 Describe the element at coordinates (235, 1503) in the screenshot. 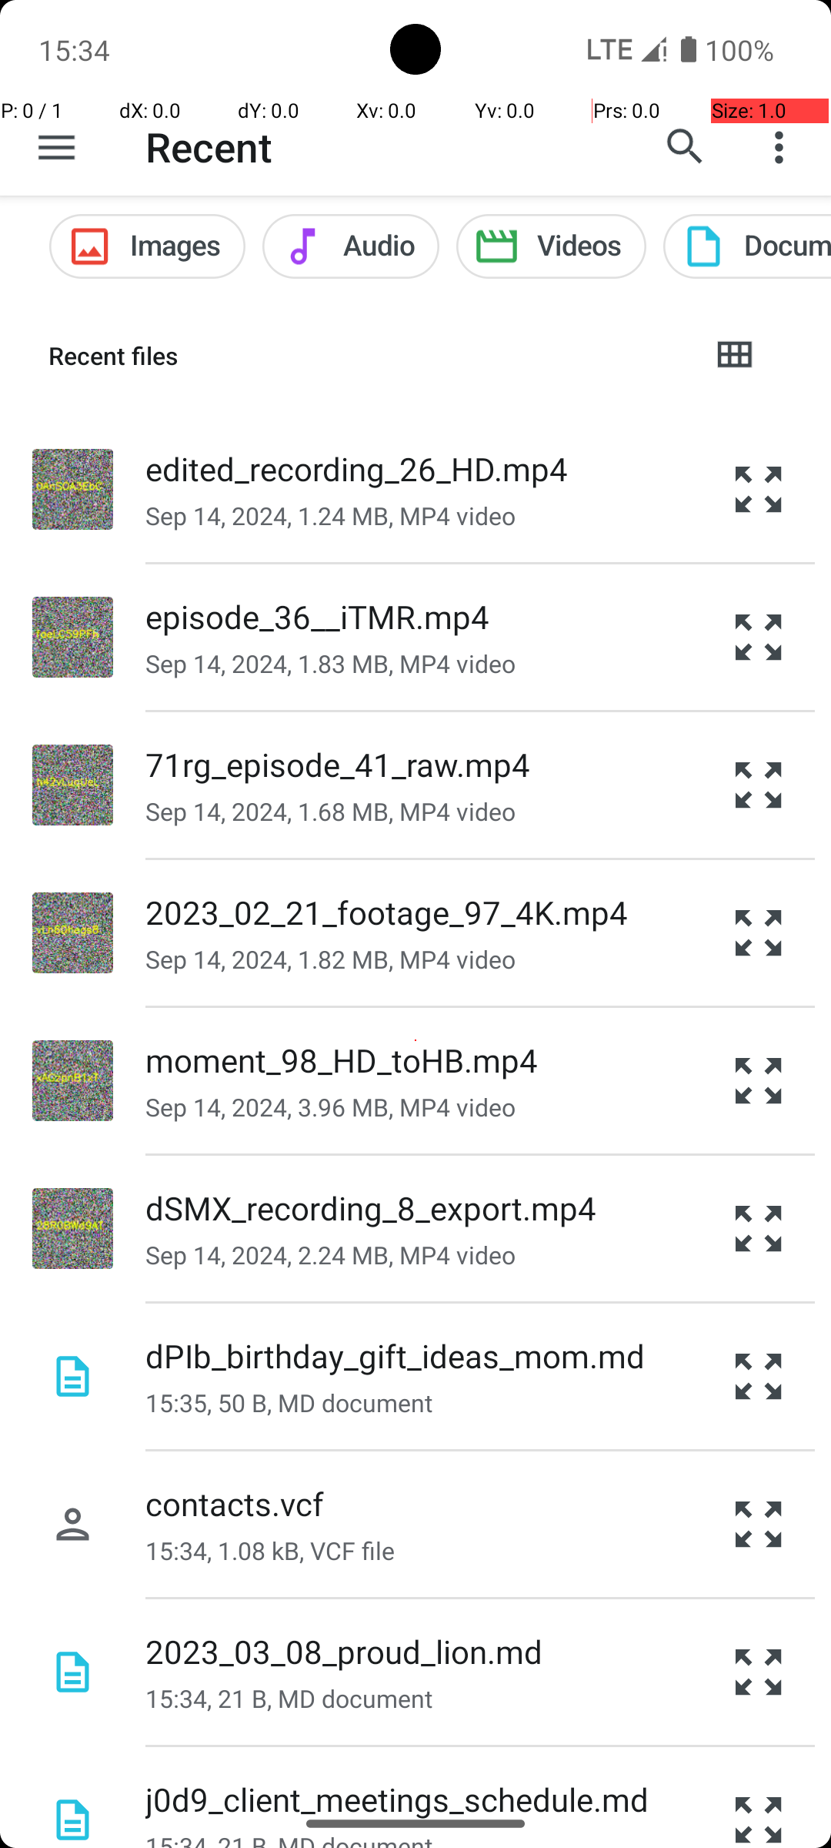

I see `contacts.vcf` at that location.